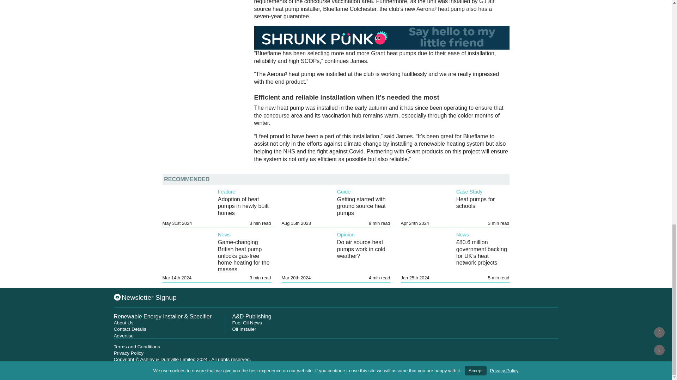  Describe the element at coordinates (475, 203) in the screenshot. I see `Heat pumps for schools ` at that location.